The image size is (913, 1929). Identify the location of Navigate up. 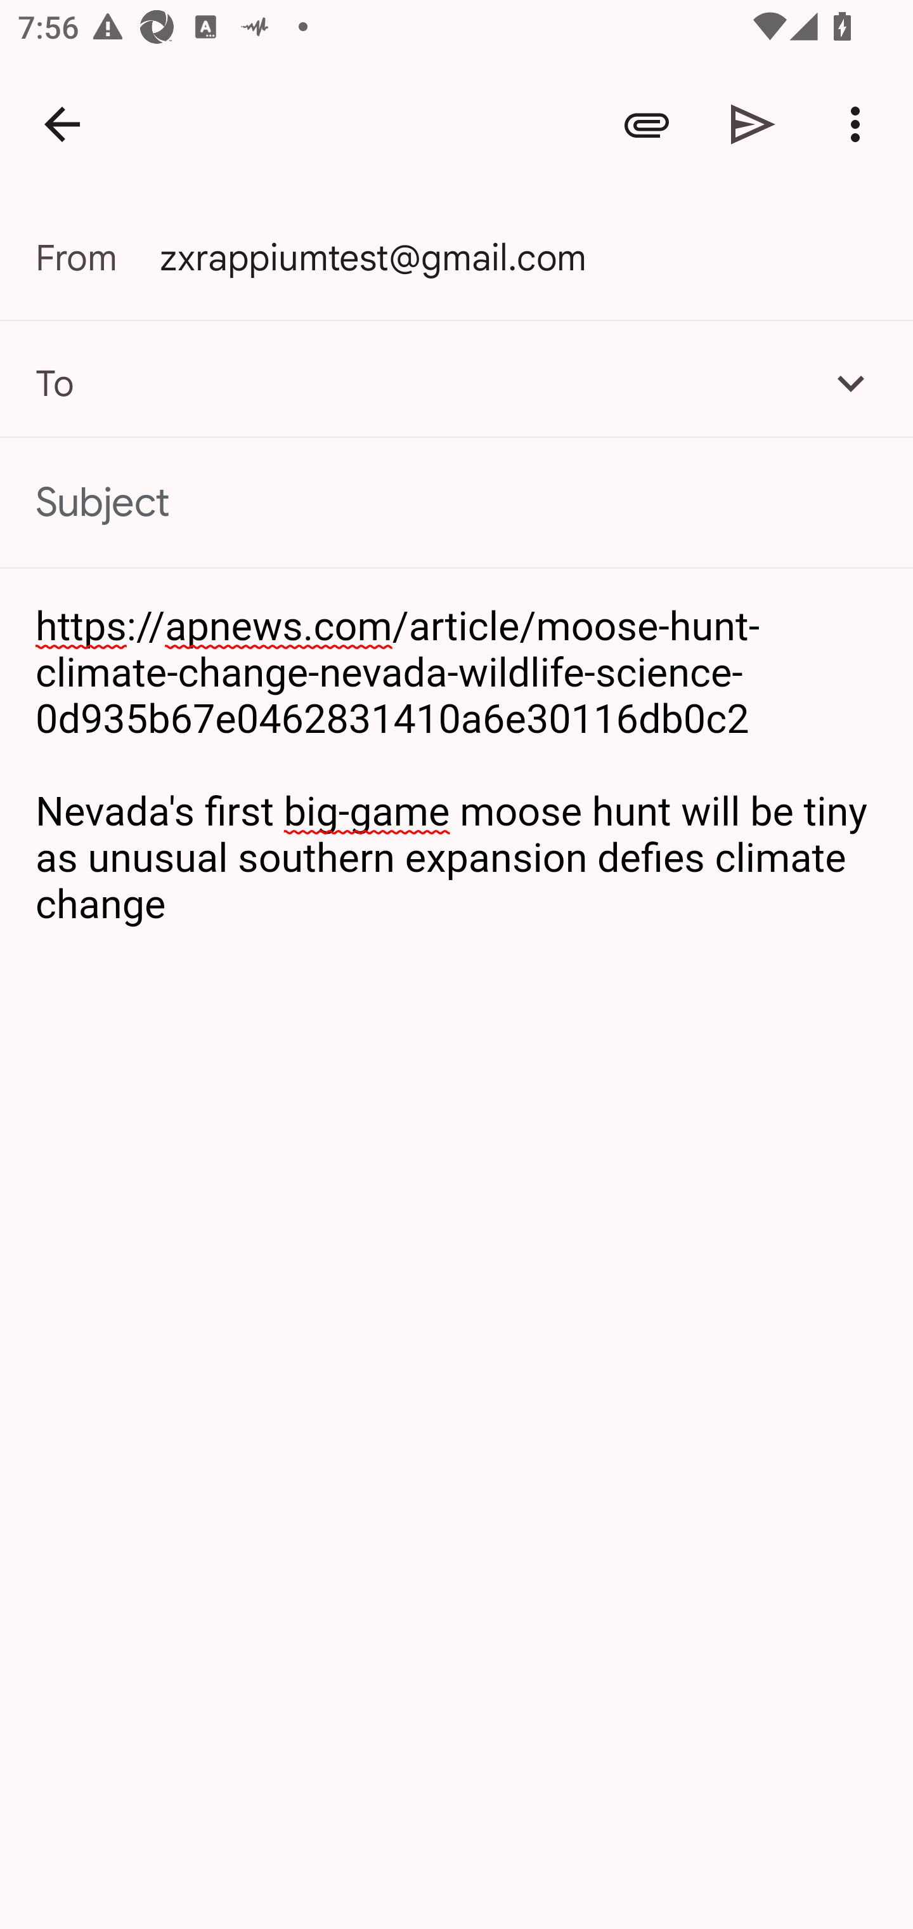
(62, 124).